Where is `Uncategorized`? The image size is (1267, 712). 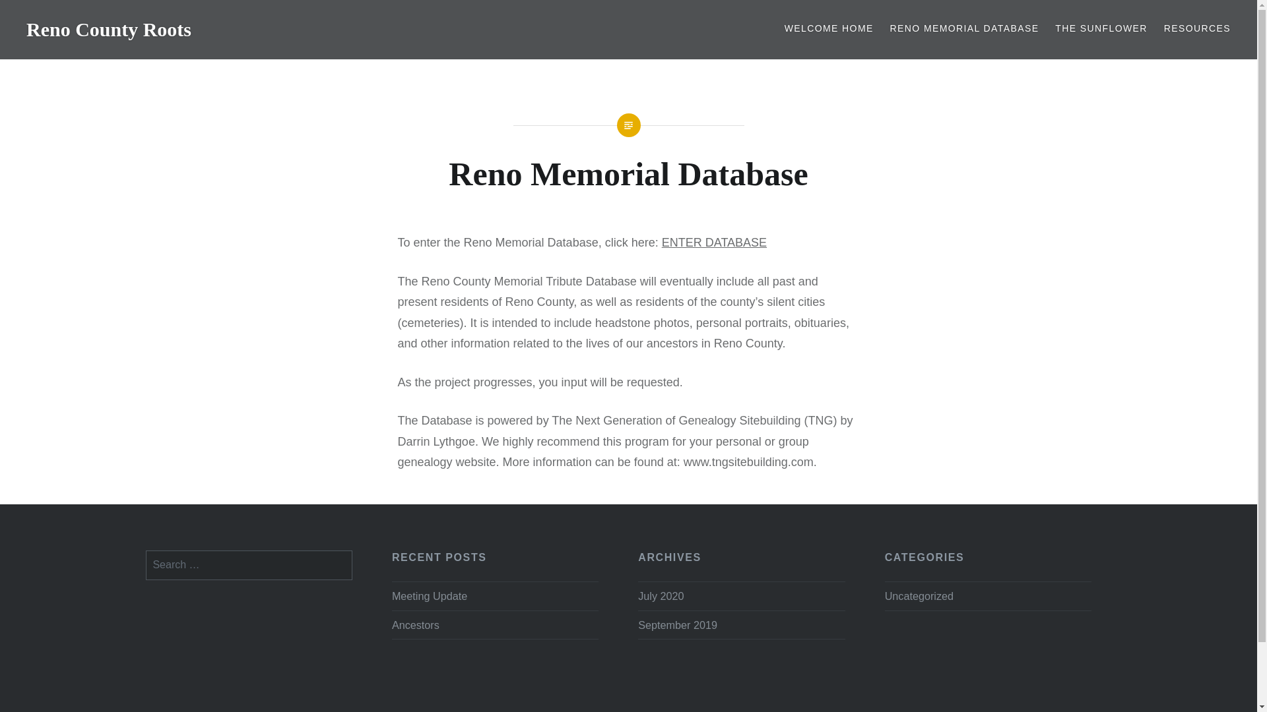 Uncategorized is located at coordinates (919, 596).